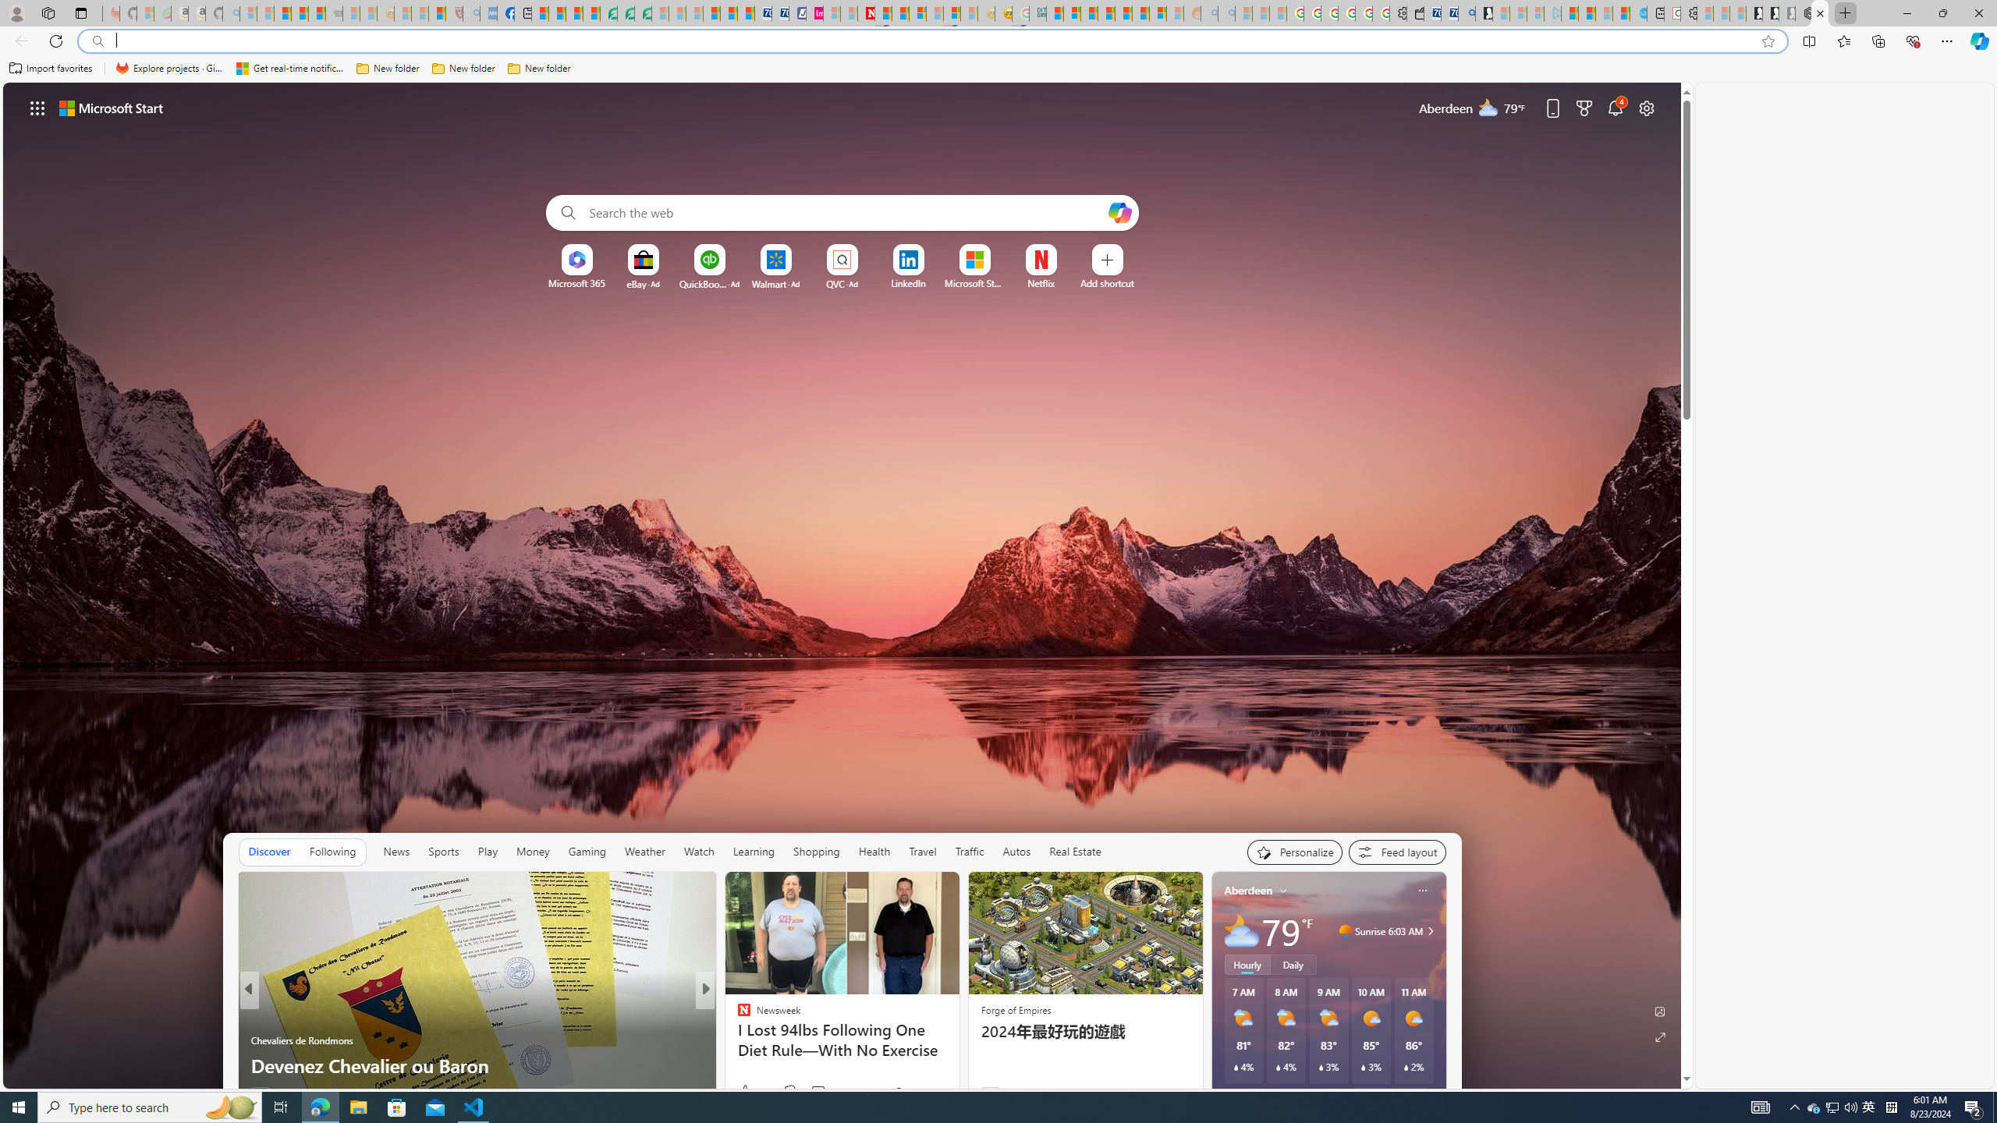  What do you see at coordinates (626, 13) in the screenshot?
I see `Terms of Use Agreement` at bounding box center [626, 13].